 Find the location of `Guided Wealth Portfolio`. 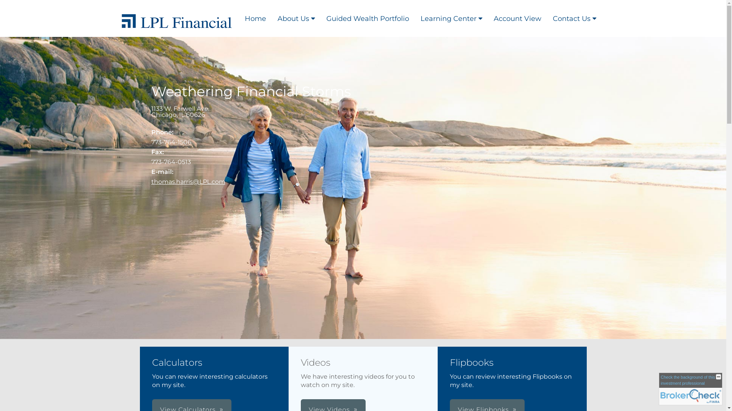

Guided Wealth Portfolio is located at coordinates (368, 18).